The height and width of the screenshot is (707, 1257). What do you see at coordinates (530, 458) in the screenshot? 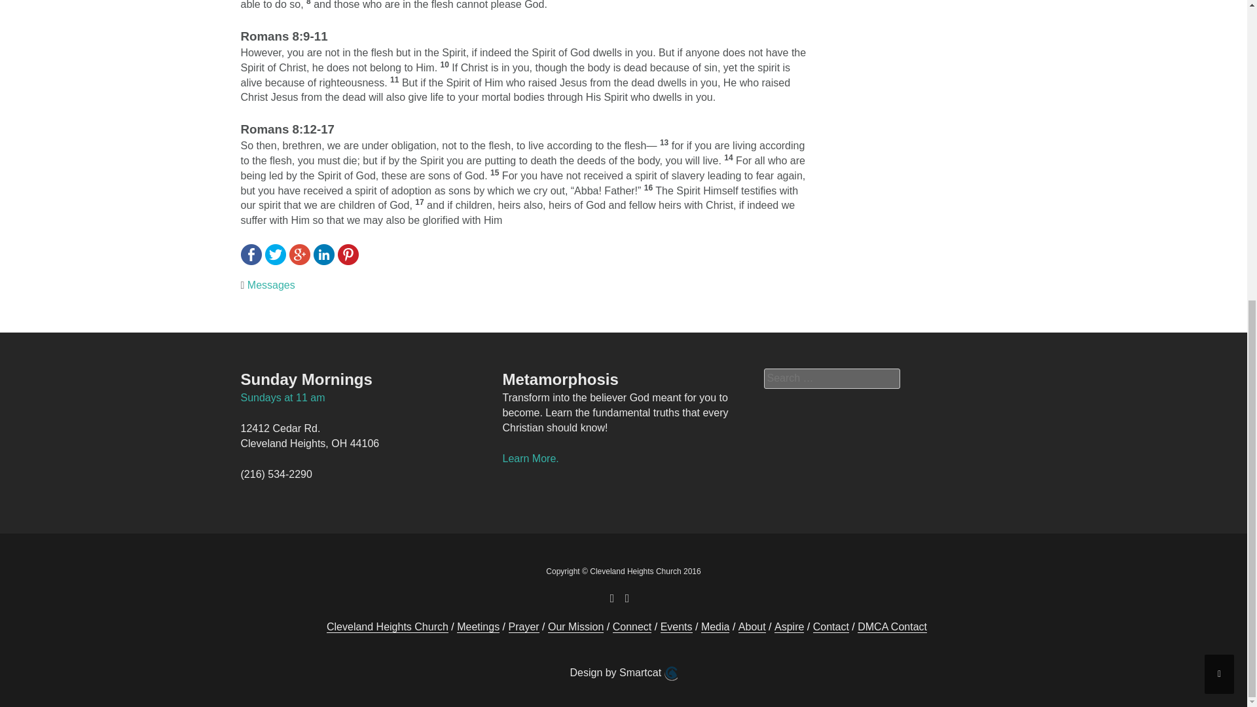
I see `Learn More.` at bounding box center [530, 458].